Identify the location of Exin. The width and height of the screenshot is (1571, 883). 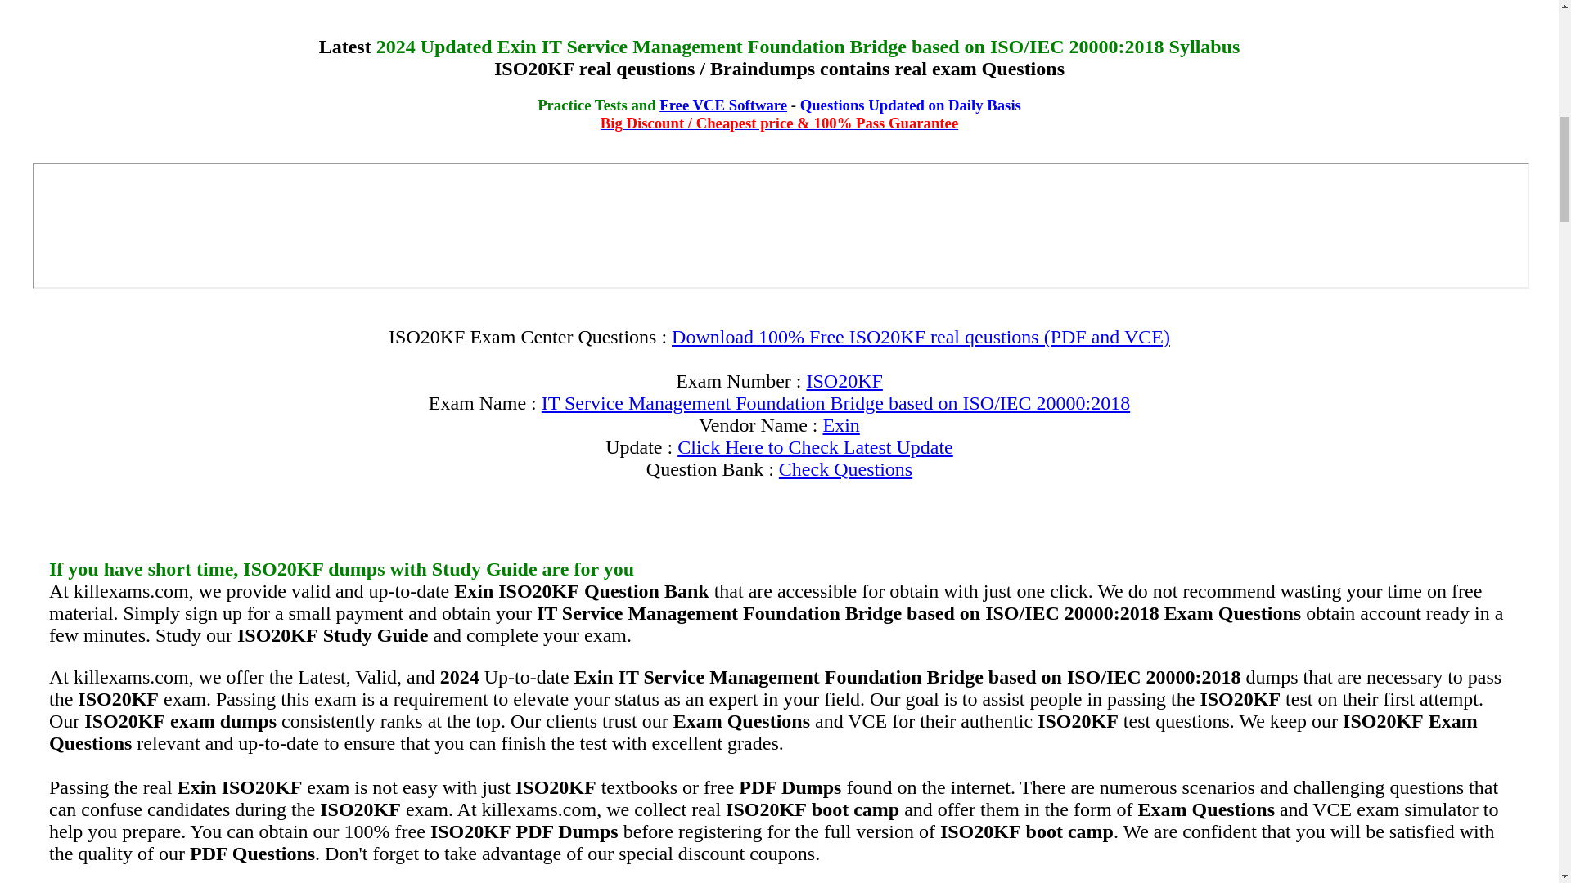
(840, 425).